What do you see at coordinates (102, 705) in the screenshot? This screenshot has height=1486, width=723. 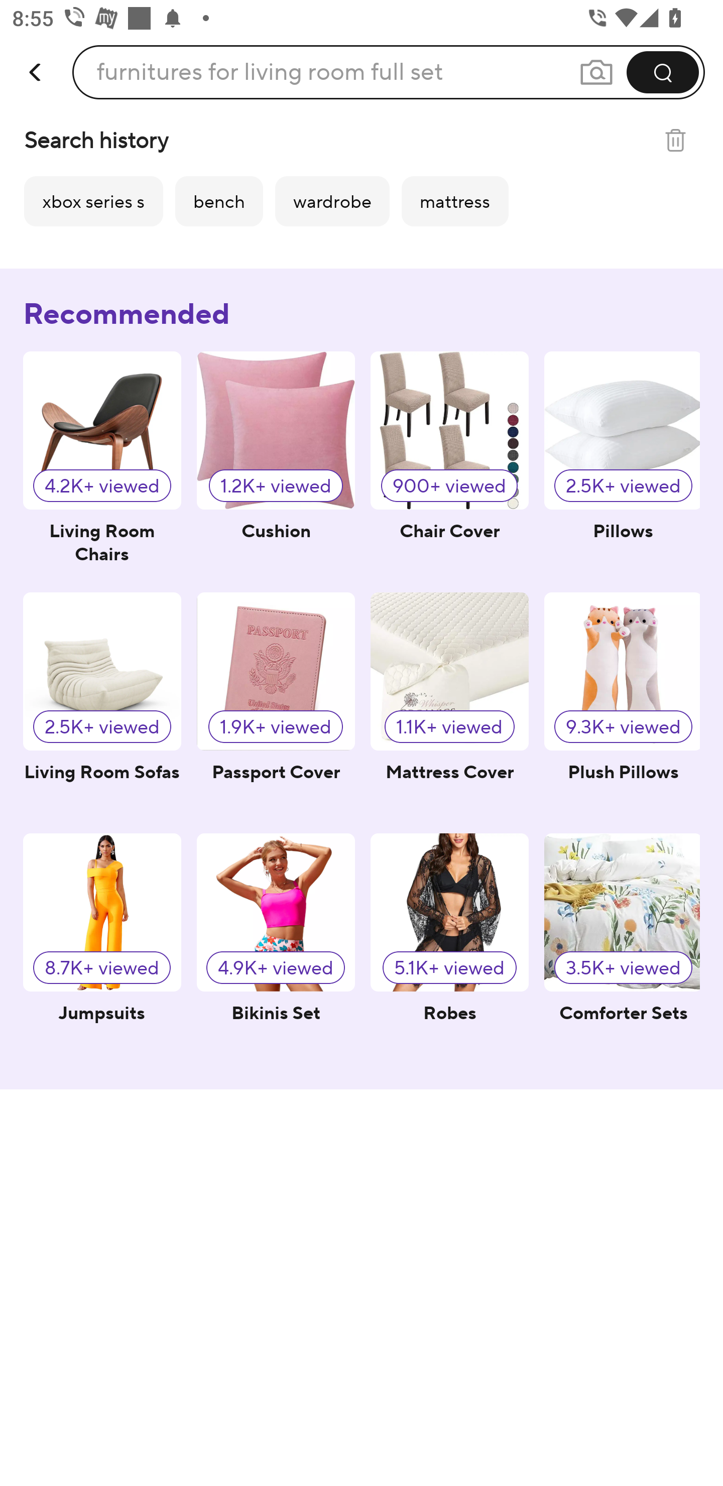 I see `2.5K+ viewed Living Room Sofas` at bounding box center [102, 705].